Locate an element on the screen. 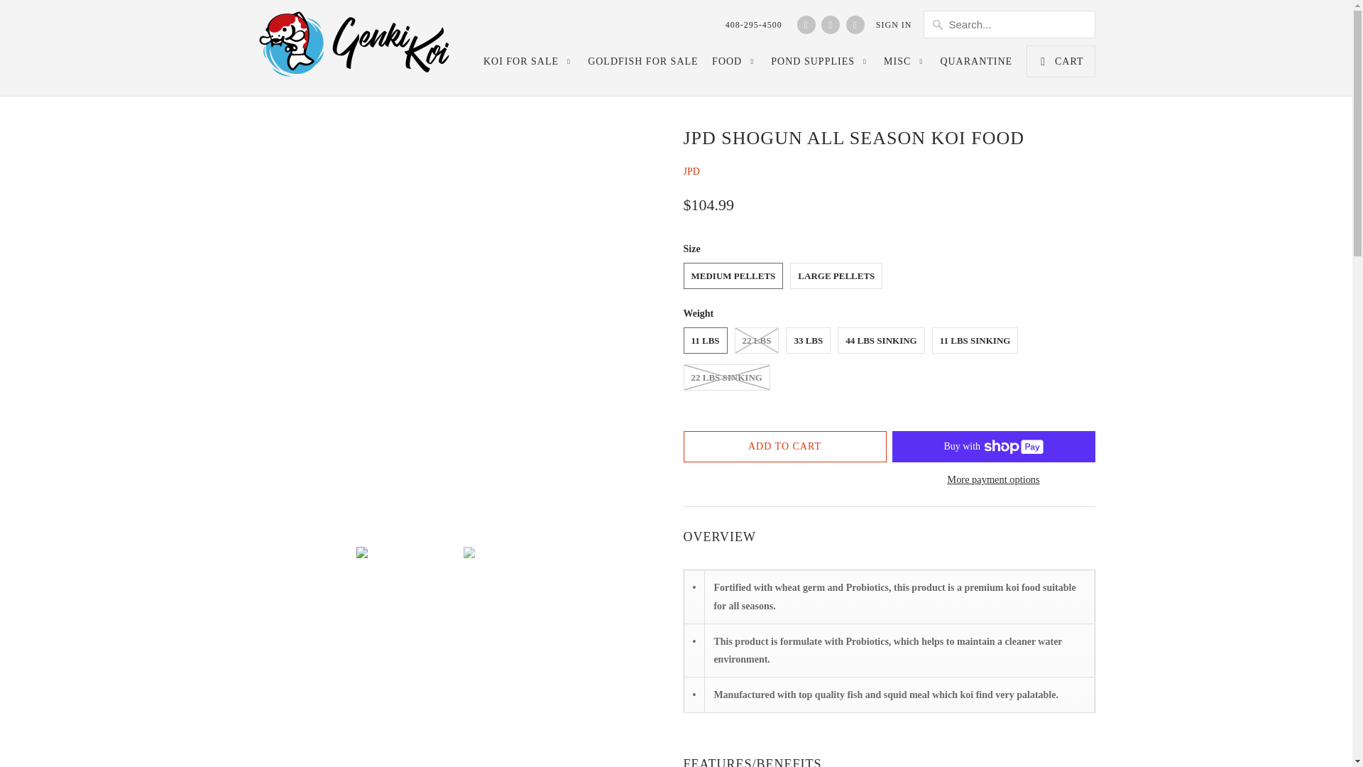 The image size is (1363, 767). JPD is located at coordinates (690, 172).